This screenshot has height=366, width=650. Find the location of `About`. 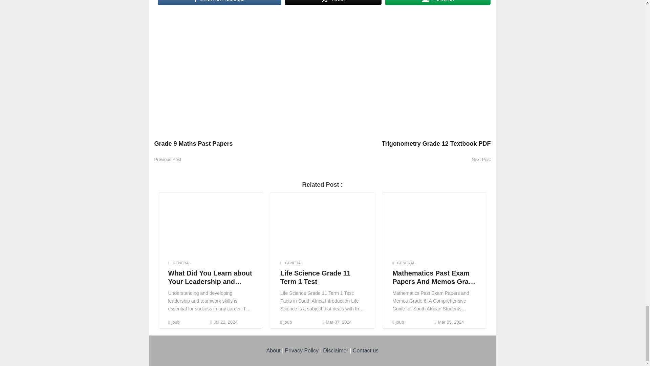

About is located at coordinates (274, 350).